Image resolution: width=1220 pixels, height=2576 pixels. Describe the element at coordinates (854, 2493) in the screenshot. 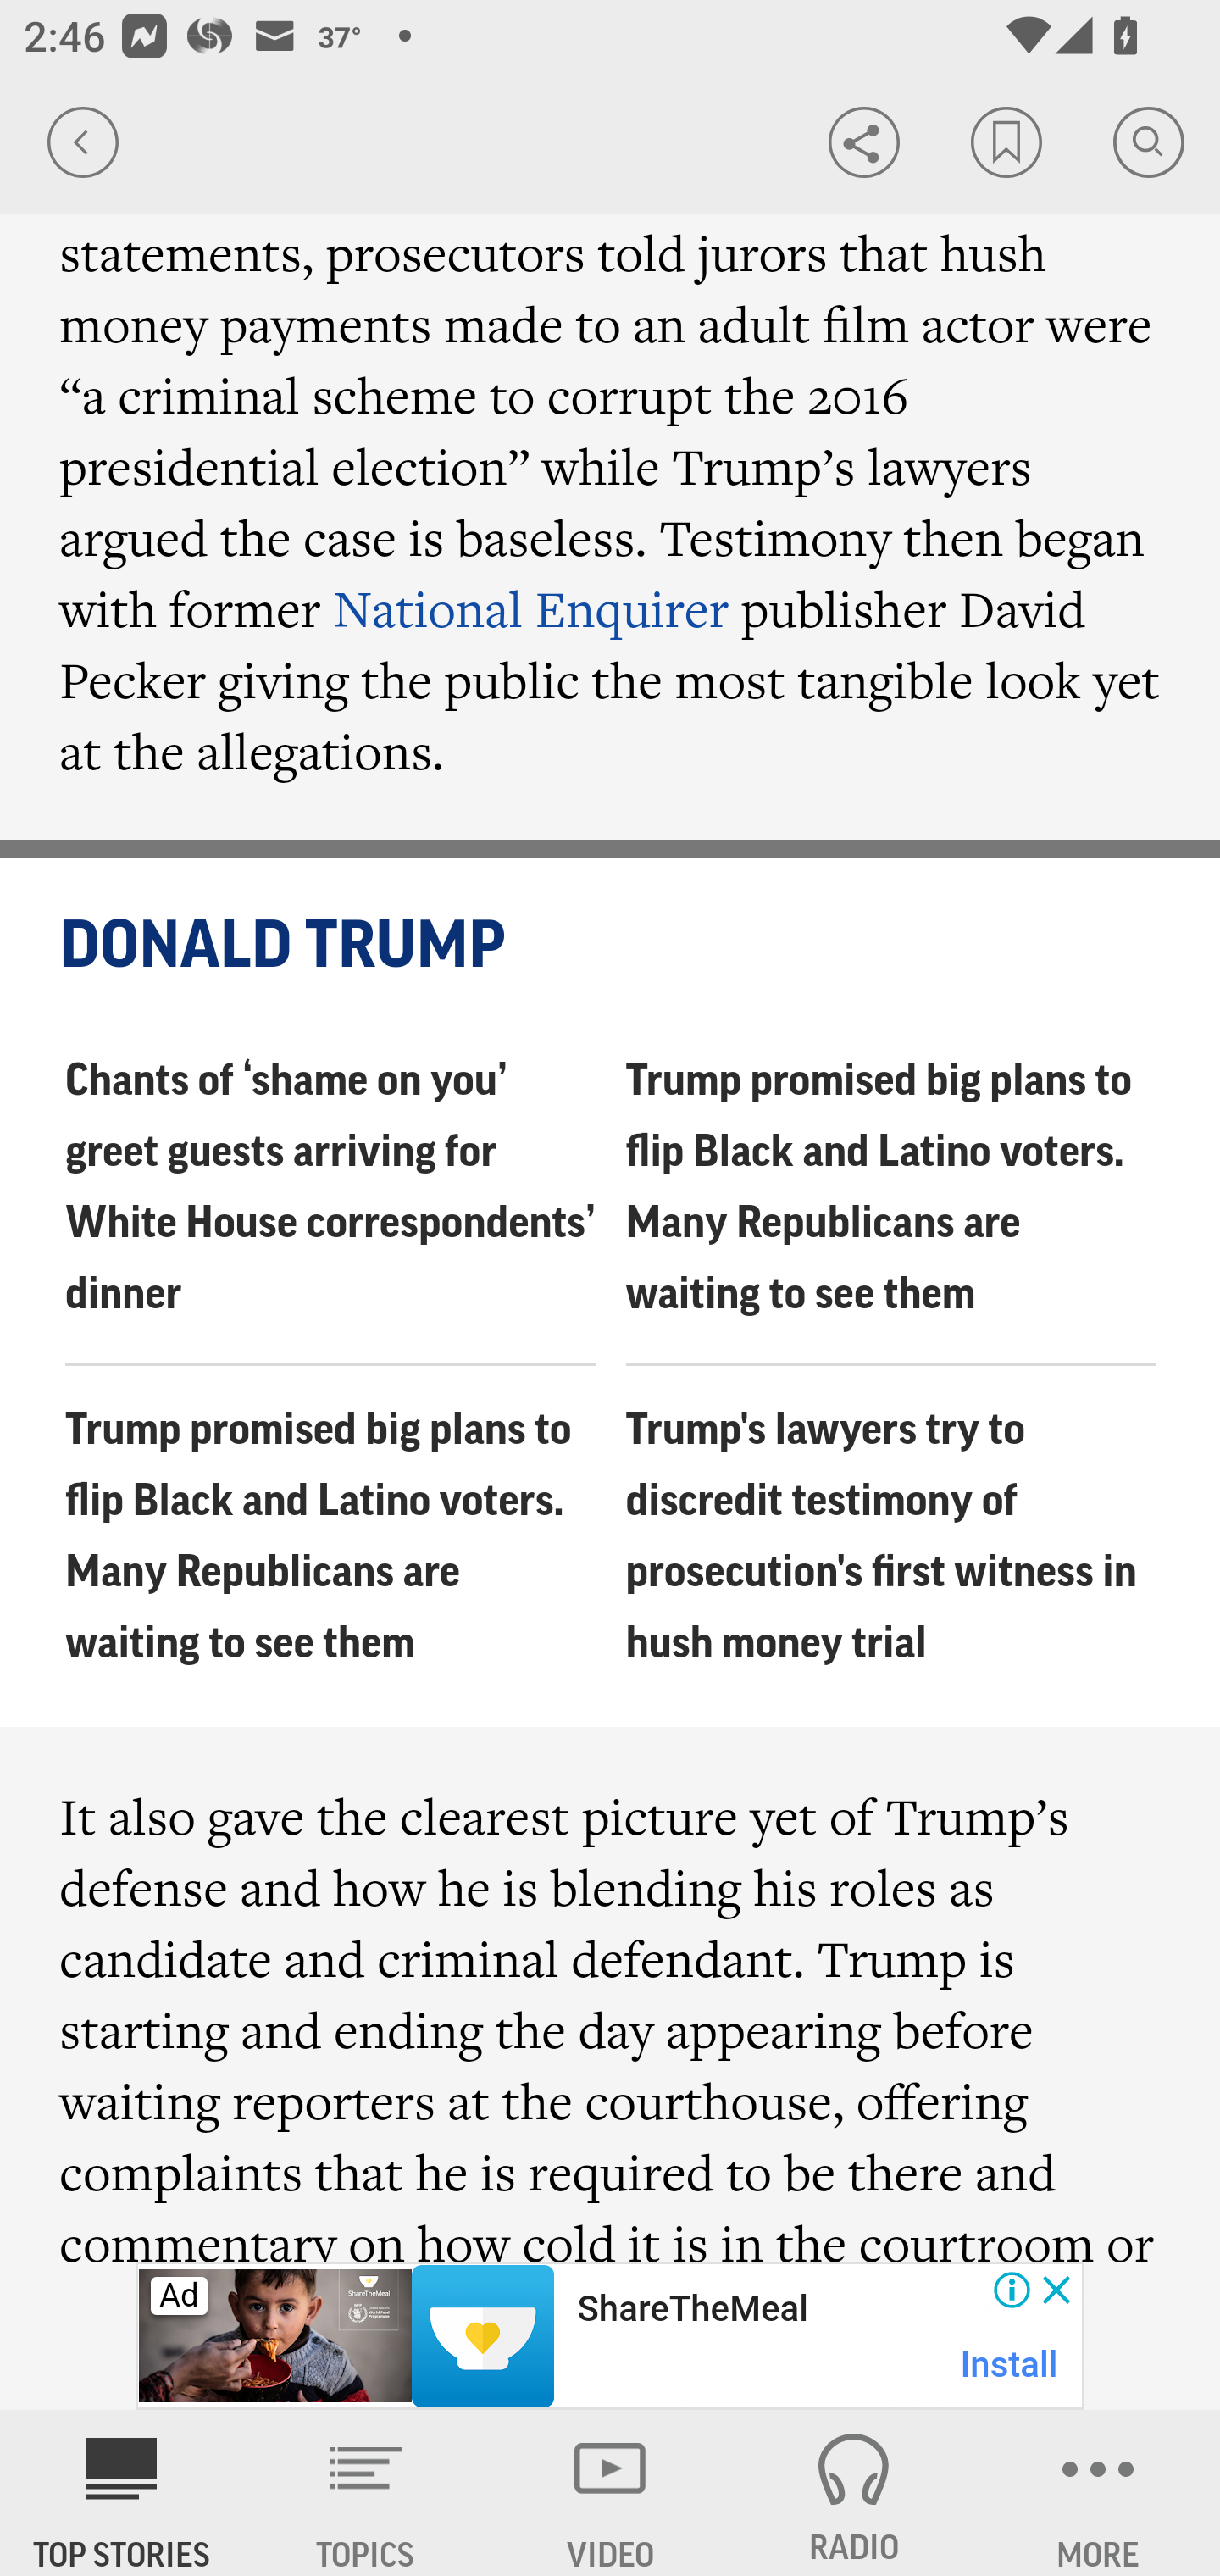

I see `RADIO` at that location.